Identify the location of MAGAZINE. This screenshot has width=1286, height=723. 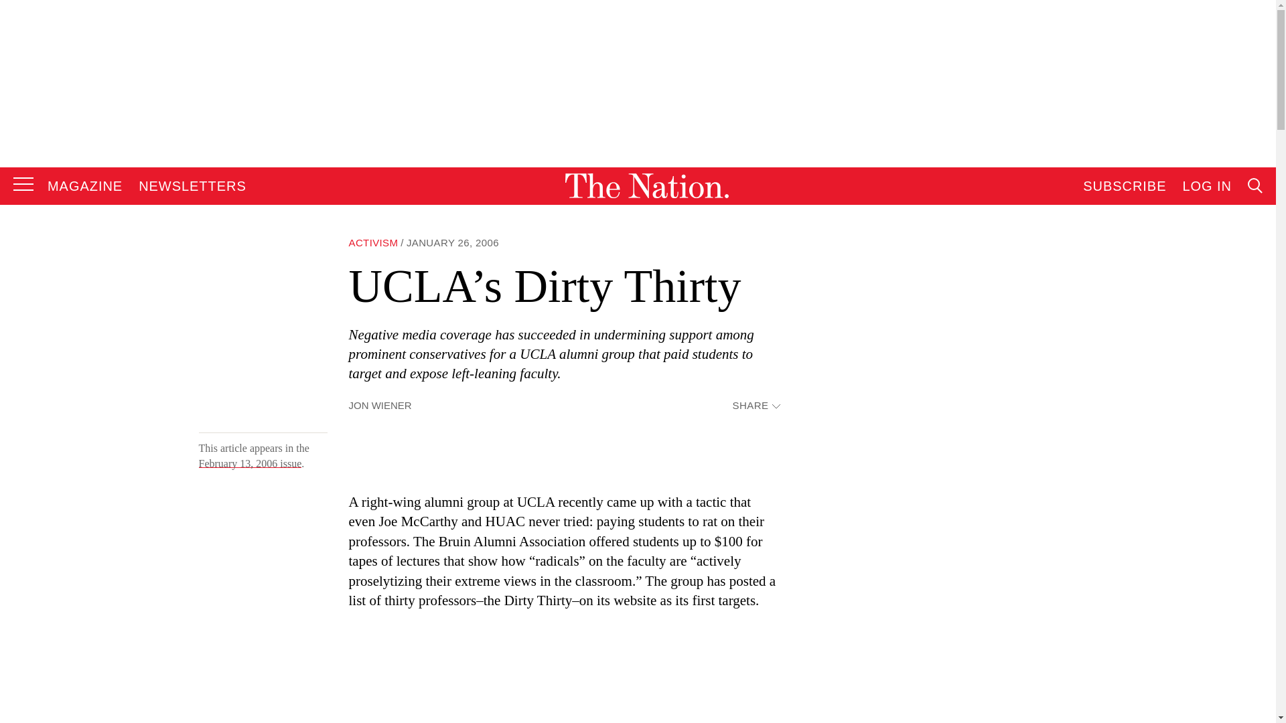
(84, 186).